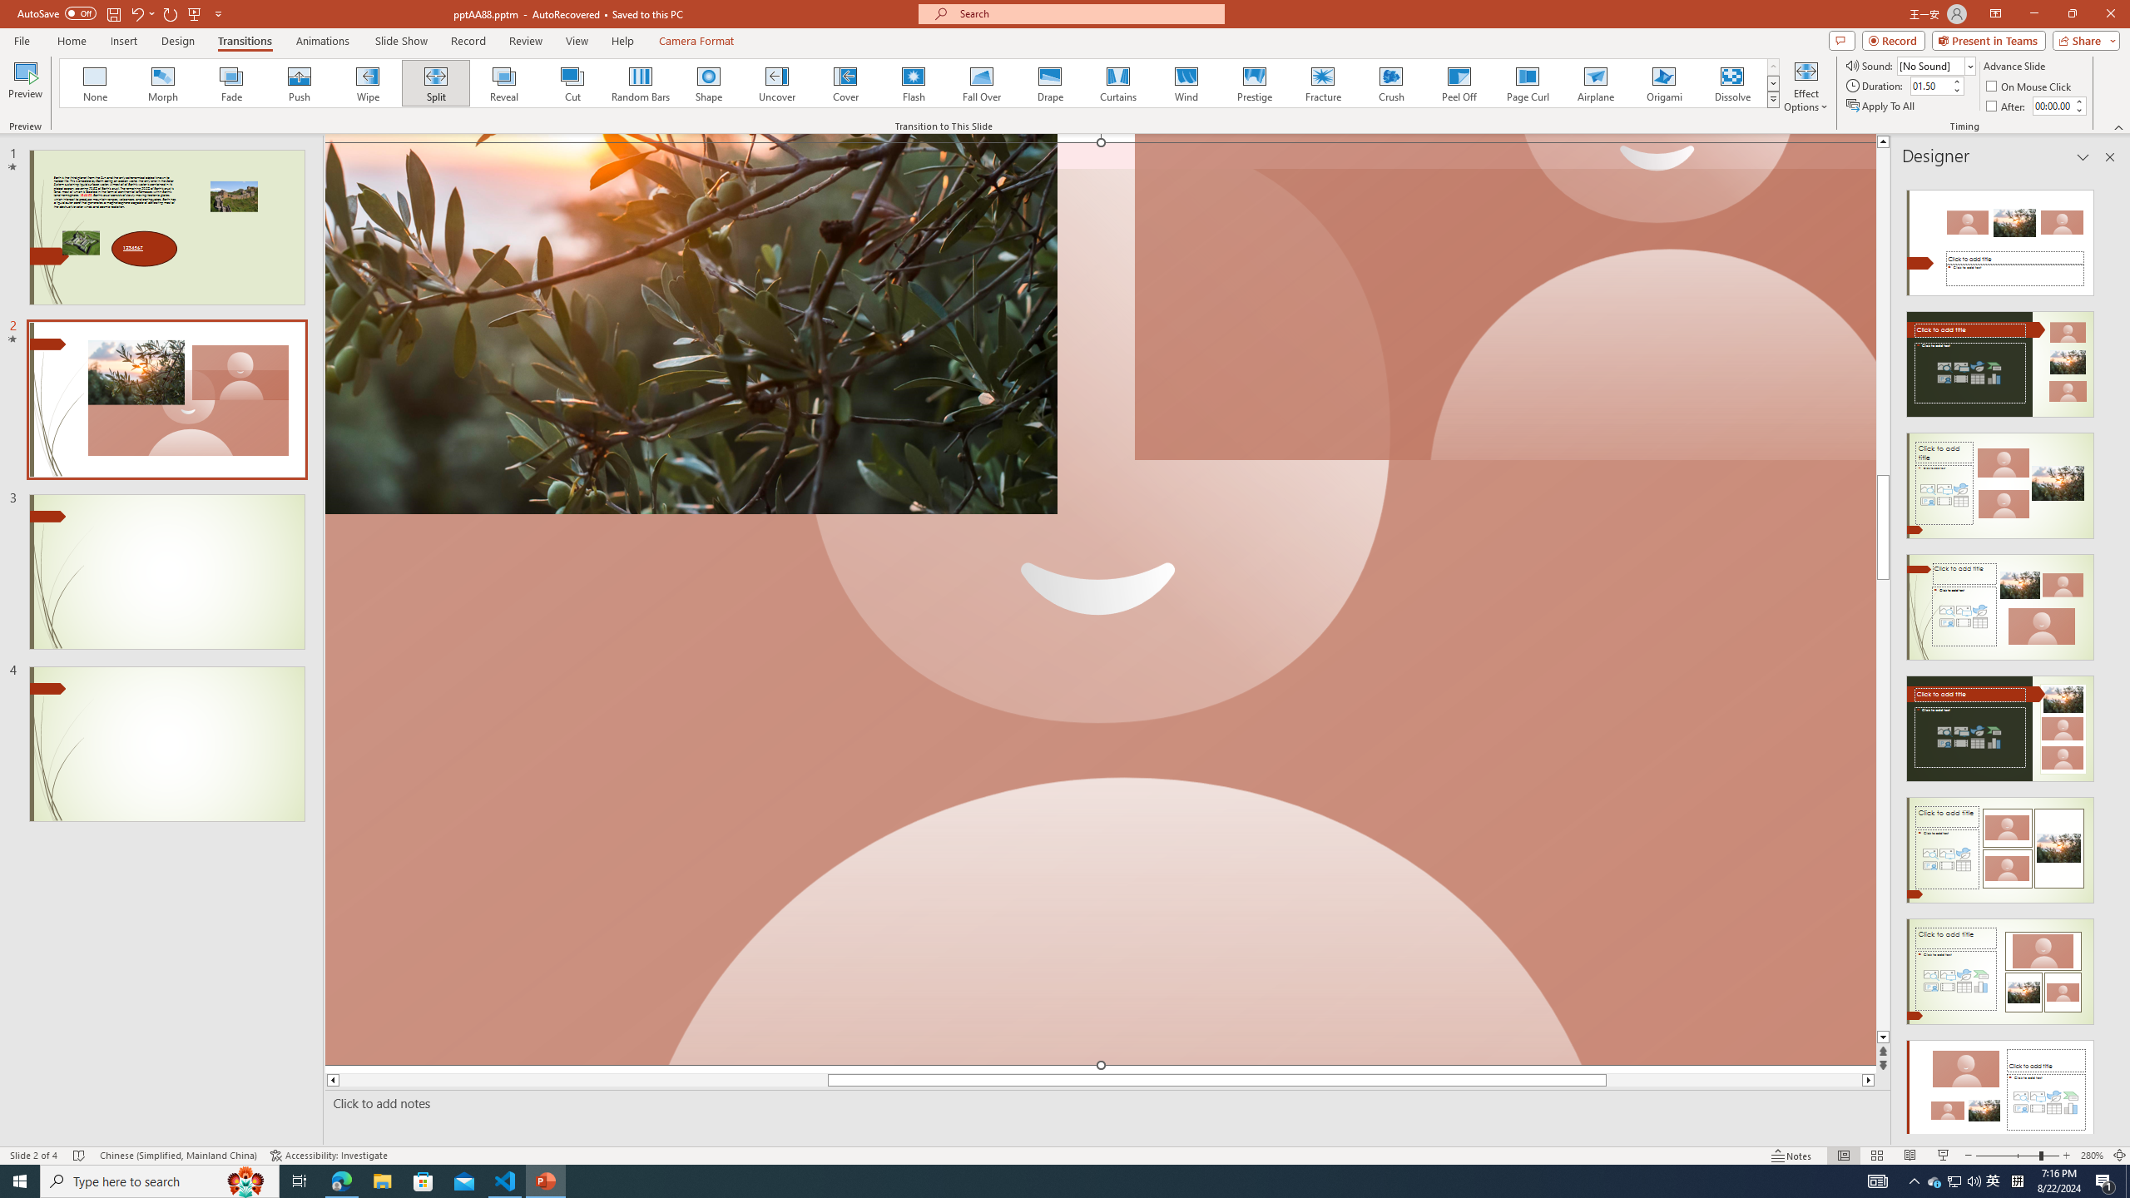 The image size is (2130, 1198). Describe the element at coordinates (436, 83) in the screenshot. I see `Split` at that location.